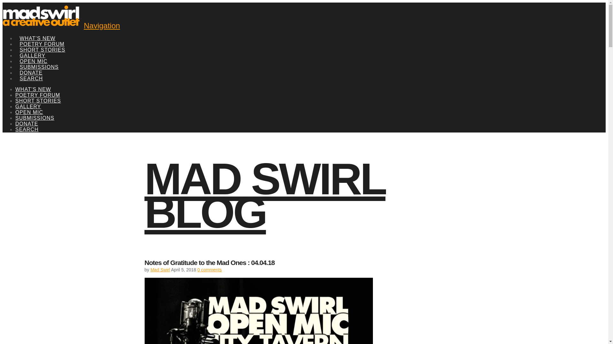 Image resolution: width=613 pixels, height=344 pixels. What do you see at coordinates (42, 25) in the screenshot?
I see `The whole mad swirl of everything to come begins now!` at bounding box center [42, 25].